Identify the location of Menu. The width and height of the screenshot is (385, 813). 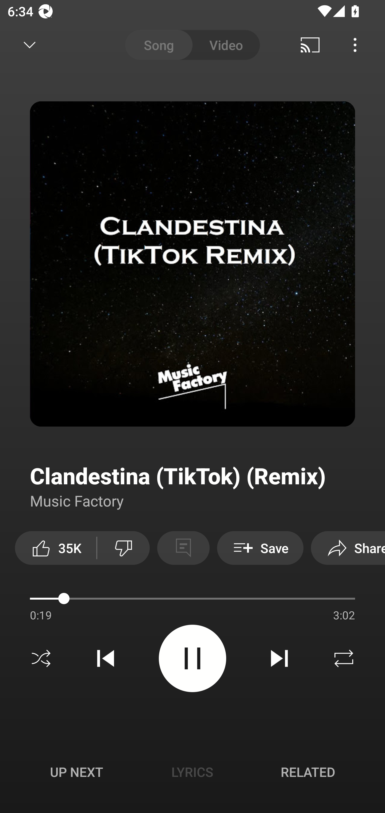
(355, 45).